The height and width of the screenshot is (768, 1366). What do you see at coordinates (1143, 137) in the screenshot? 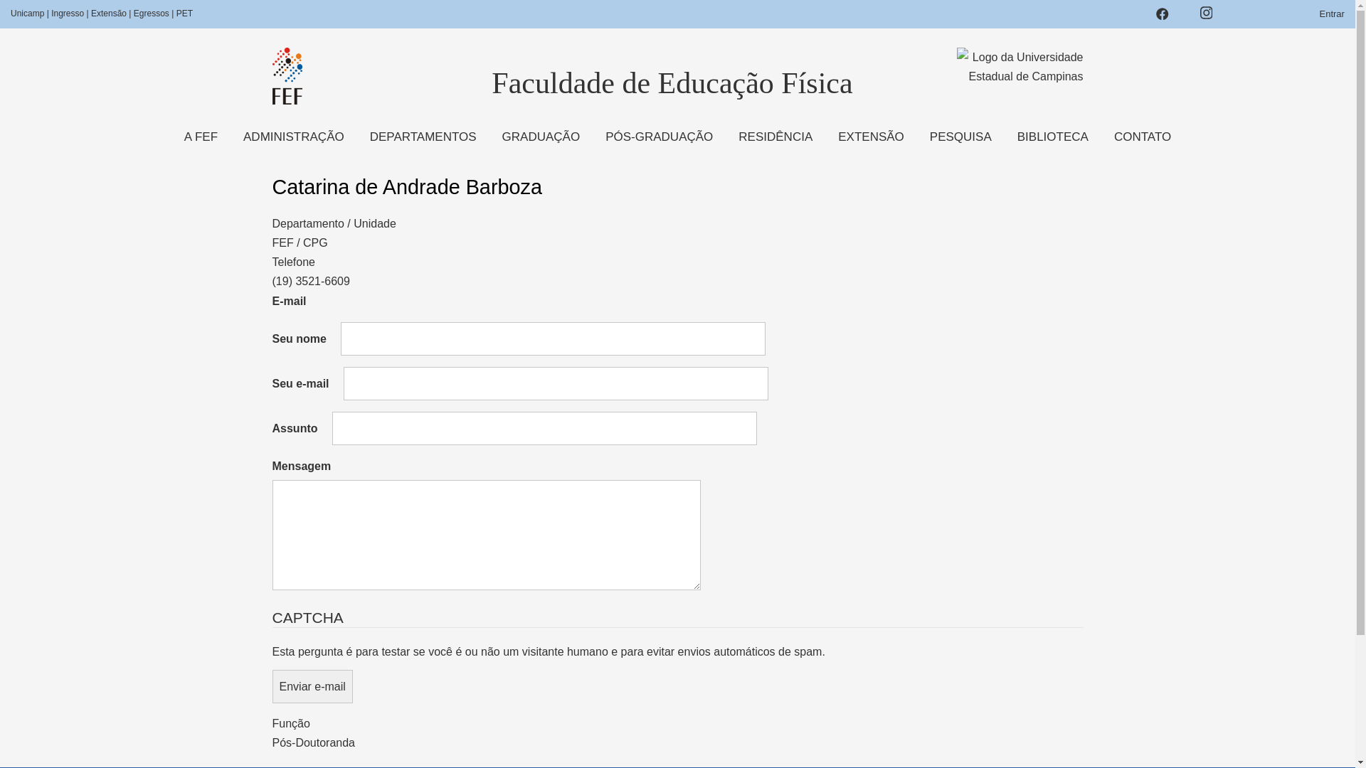
I see `CONTATO` at bounding box center [1143, 137].